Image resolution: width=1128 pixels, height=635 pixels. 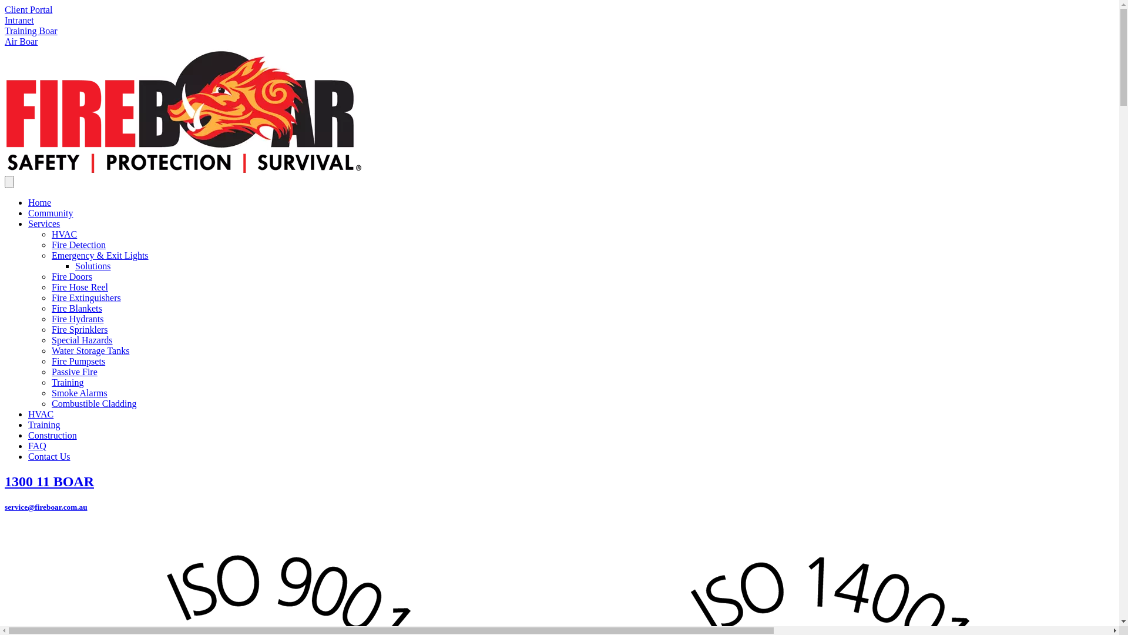 I want to click on Fire Blankets, so click(x=77, y=308).